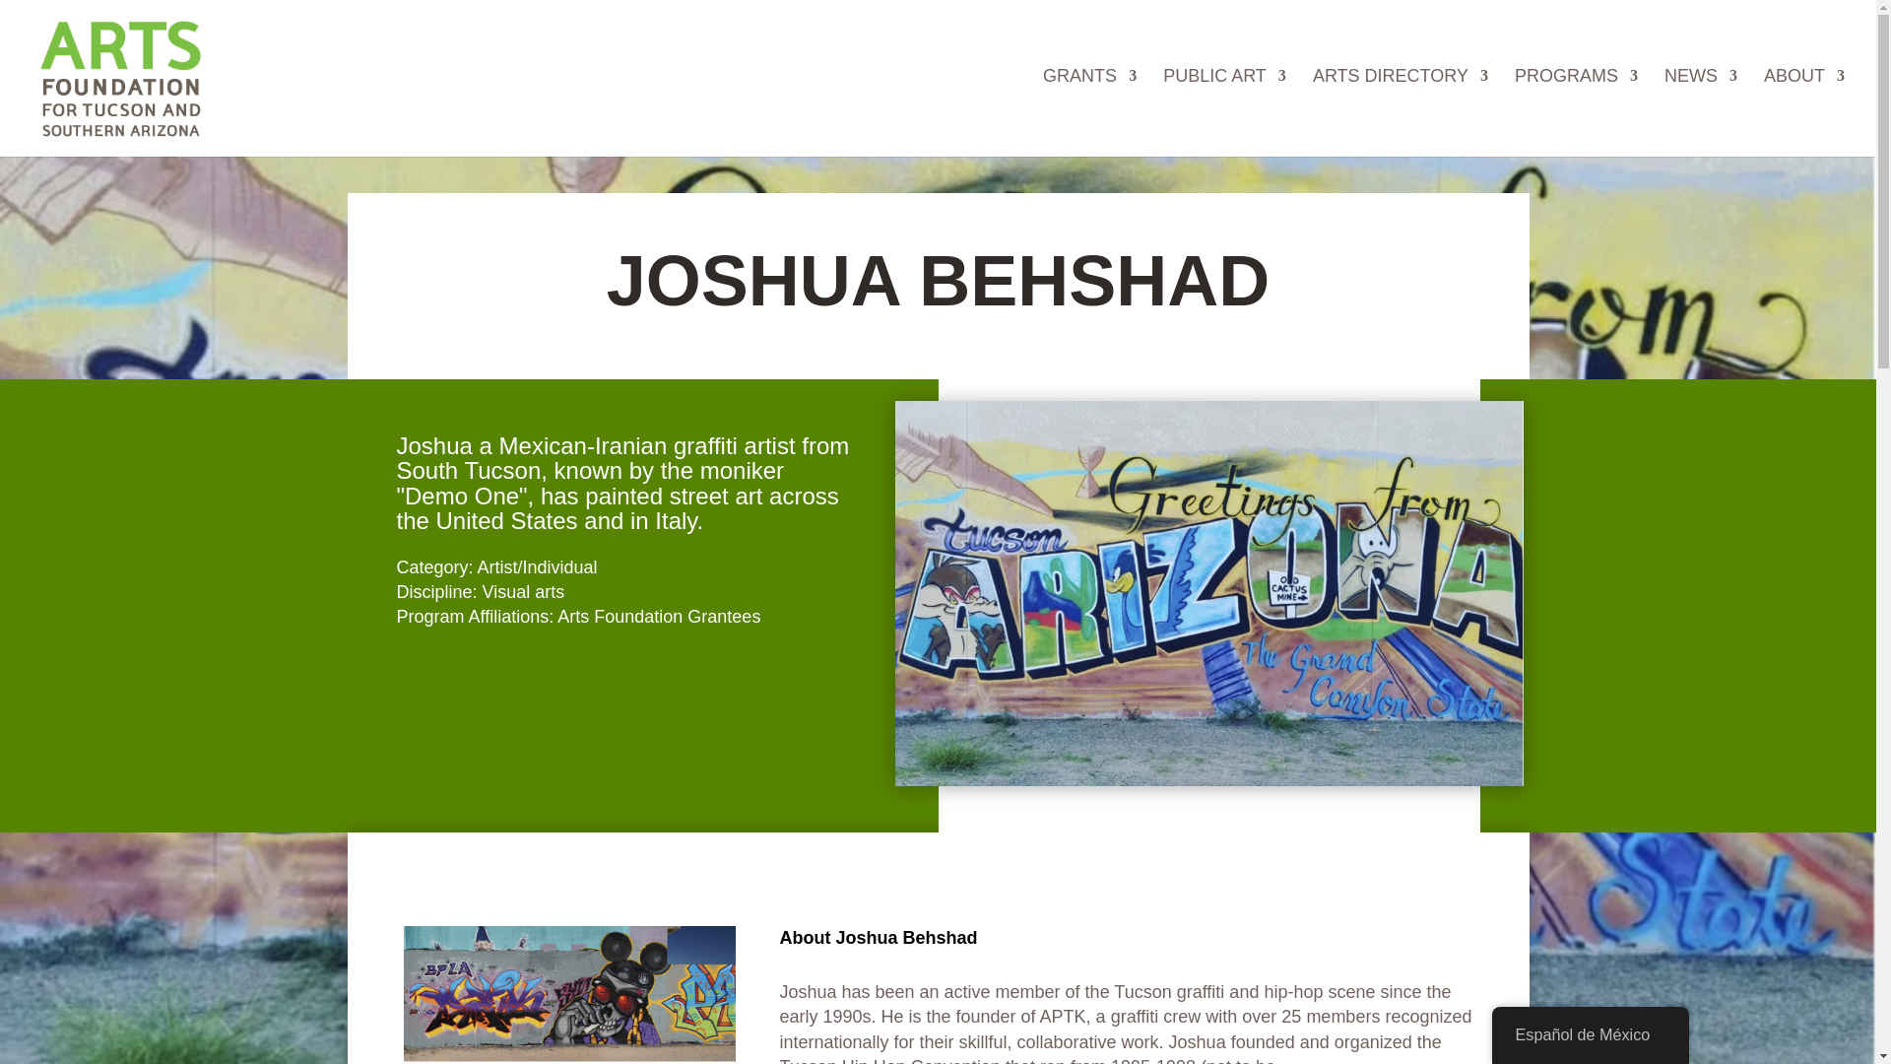  What do you see at coordinates (1700, 104) in the screenshot?
I see `NEWS` at bounding box center [1700, 104].